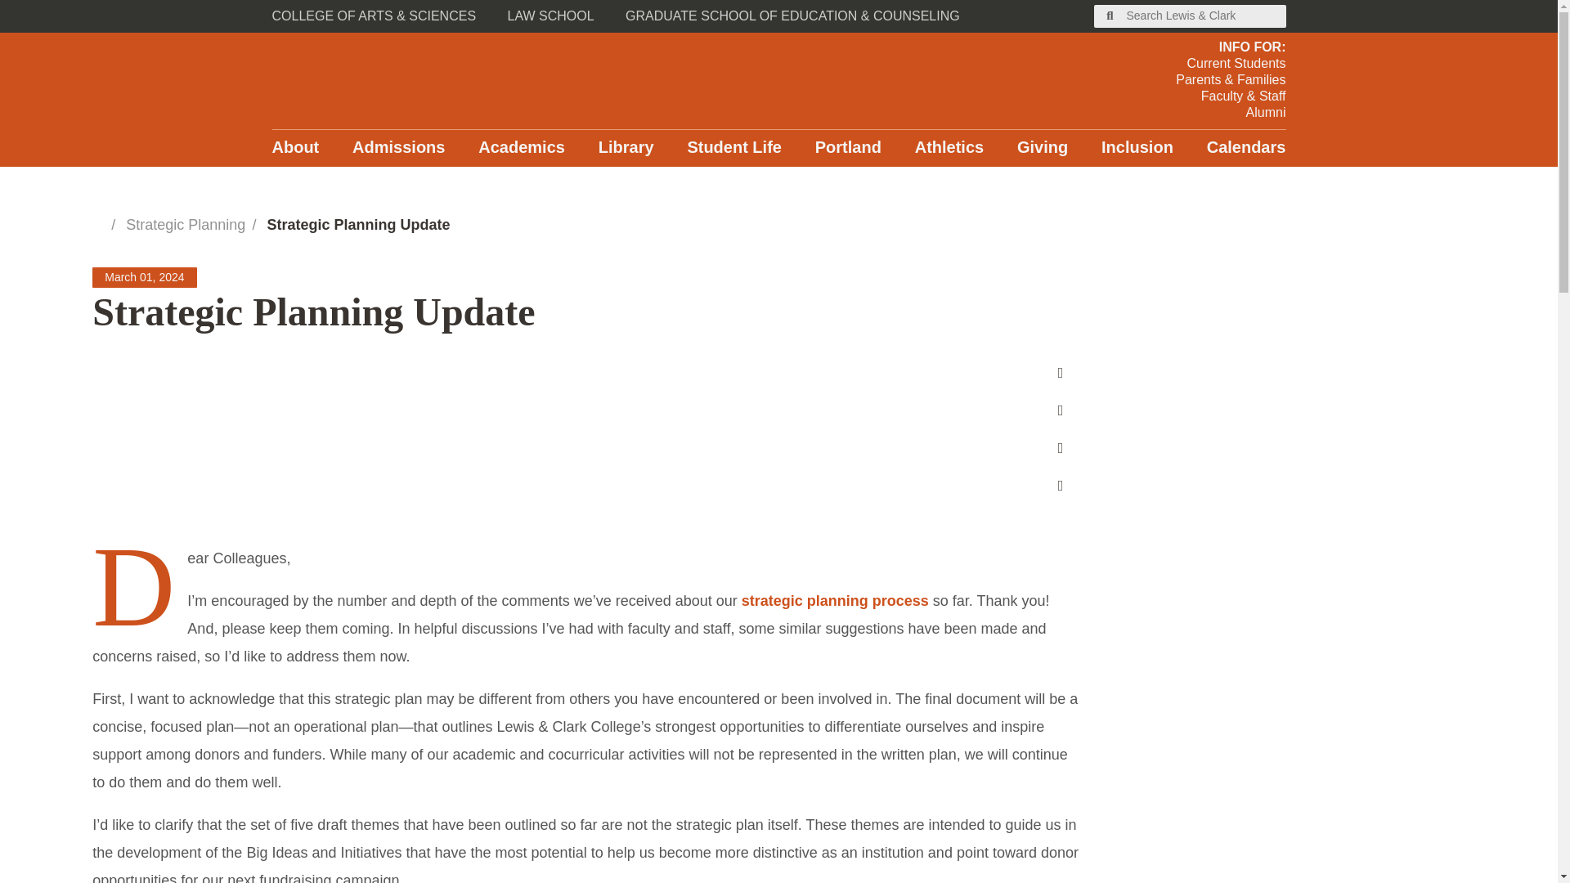 This screenshot has width=1570, height=883. What do you see at coordinates (847, 148) in the screenshot?
I see `Portland` at bounding box center [847, 148].